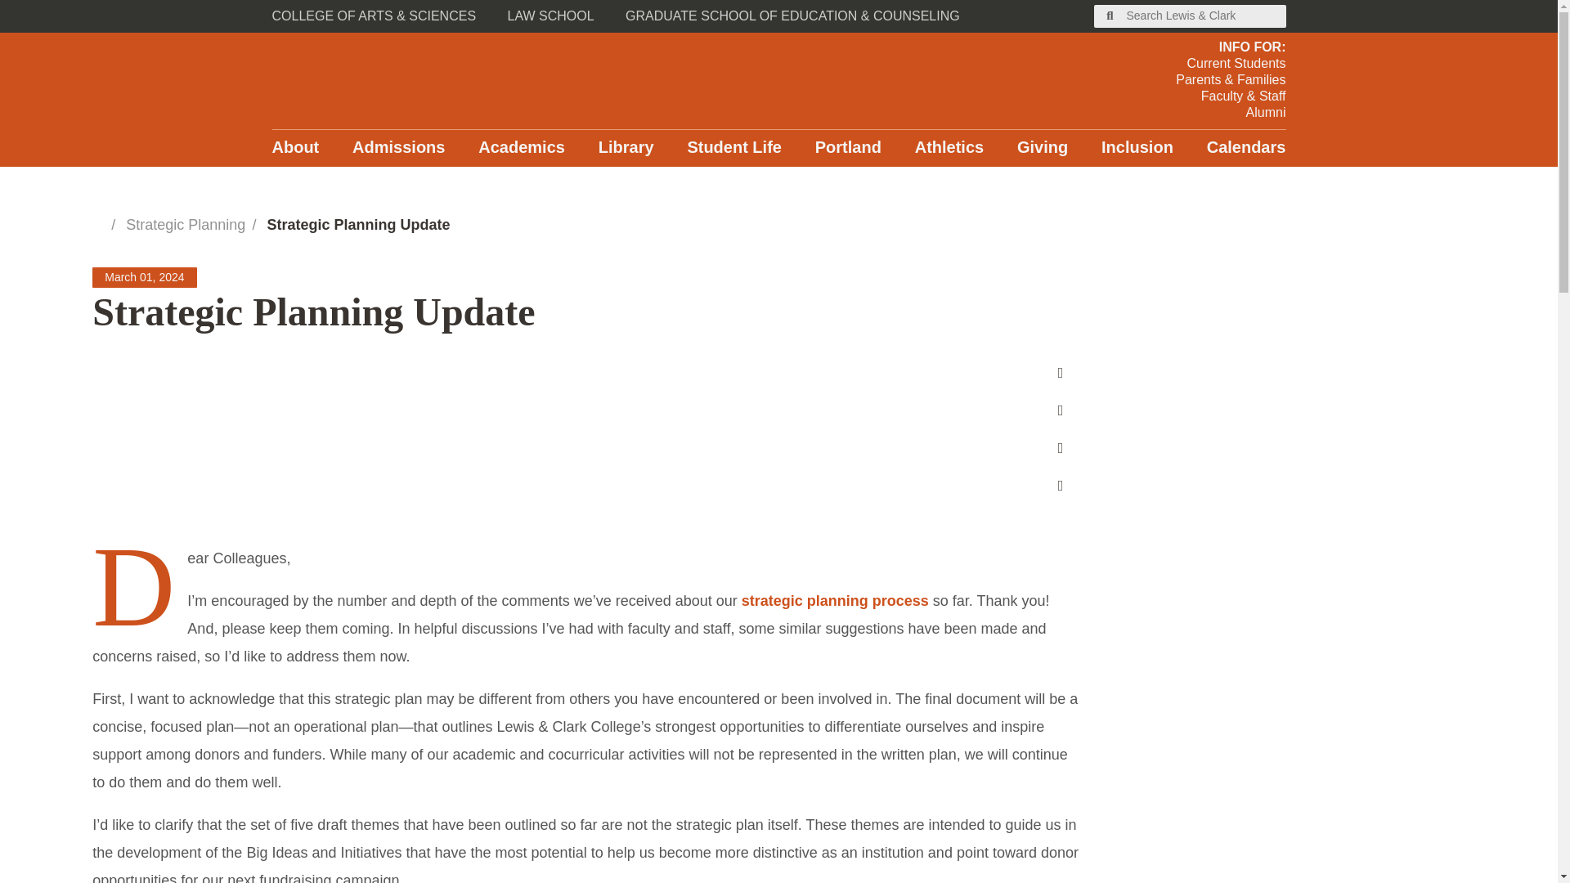 This screenshot has width=1570, height=883. What do you see at coordinates (847, 148) in the screenshot?
I see `Portland` at bounding box center [847, 148].